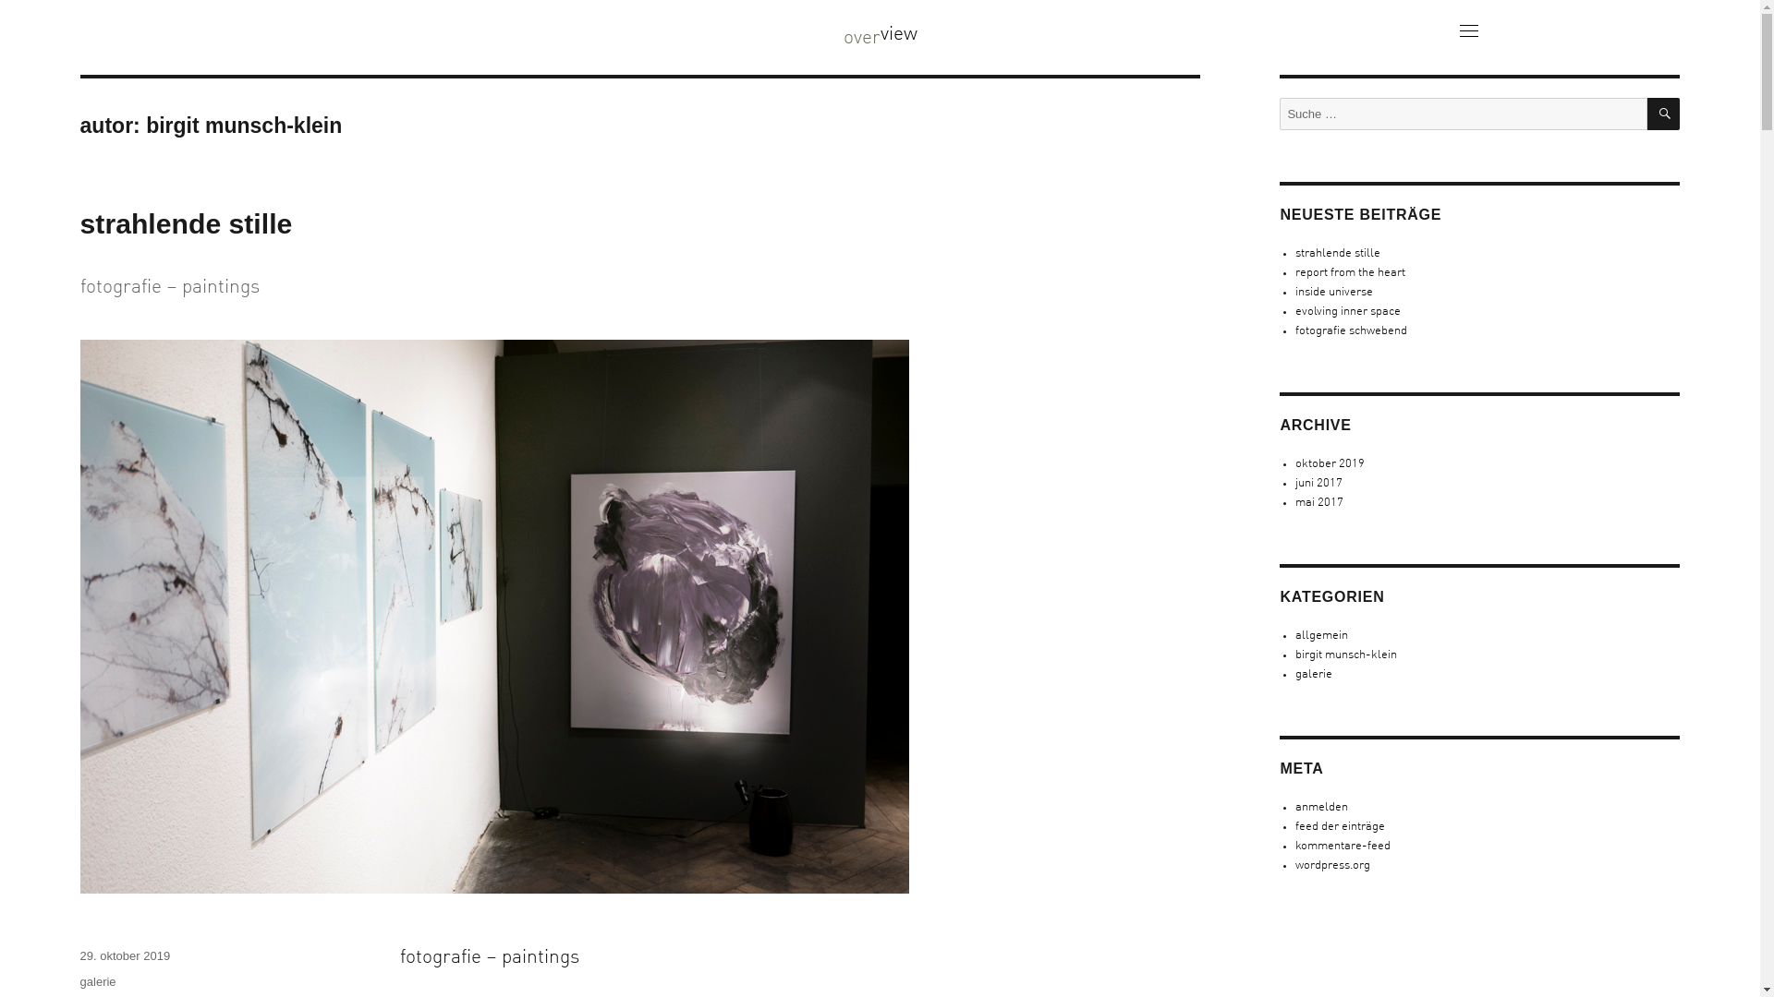 The height and width of the screenshot is (997, 1774). What do you see at coordinates (1319, 484) in the screenshot?
I see `juni 2017` at bounding box center [1319, 484].